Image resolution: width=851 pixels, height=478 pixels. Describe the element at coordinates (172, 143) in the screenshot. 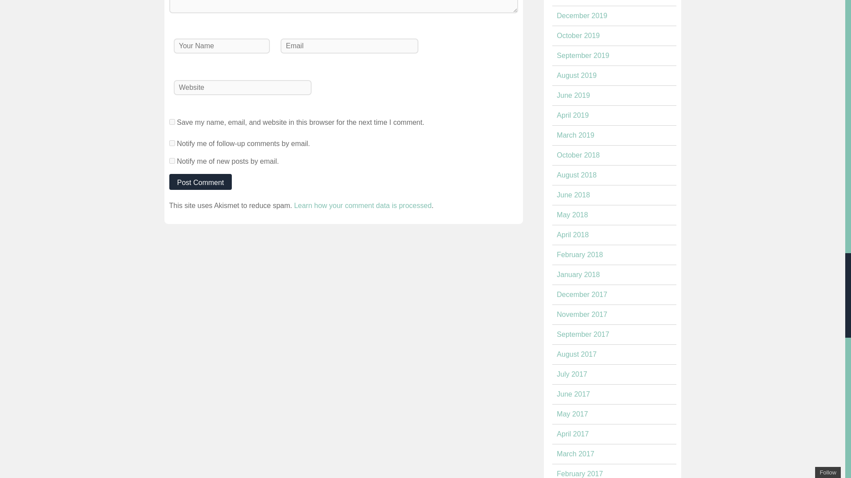

I see `subscribe` at that location.